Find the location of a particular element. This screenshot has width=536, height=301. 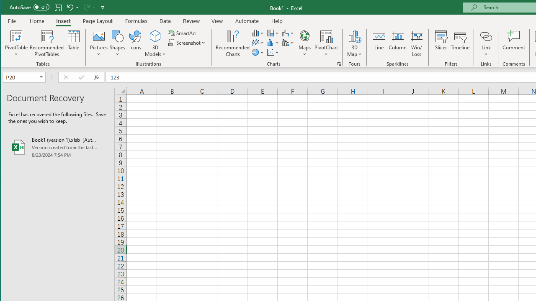

PivotTable is located at coordinates (17, 43).